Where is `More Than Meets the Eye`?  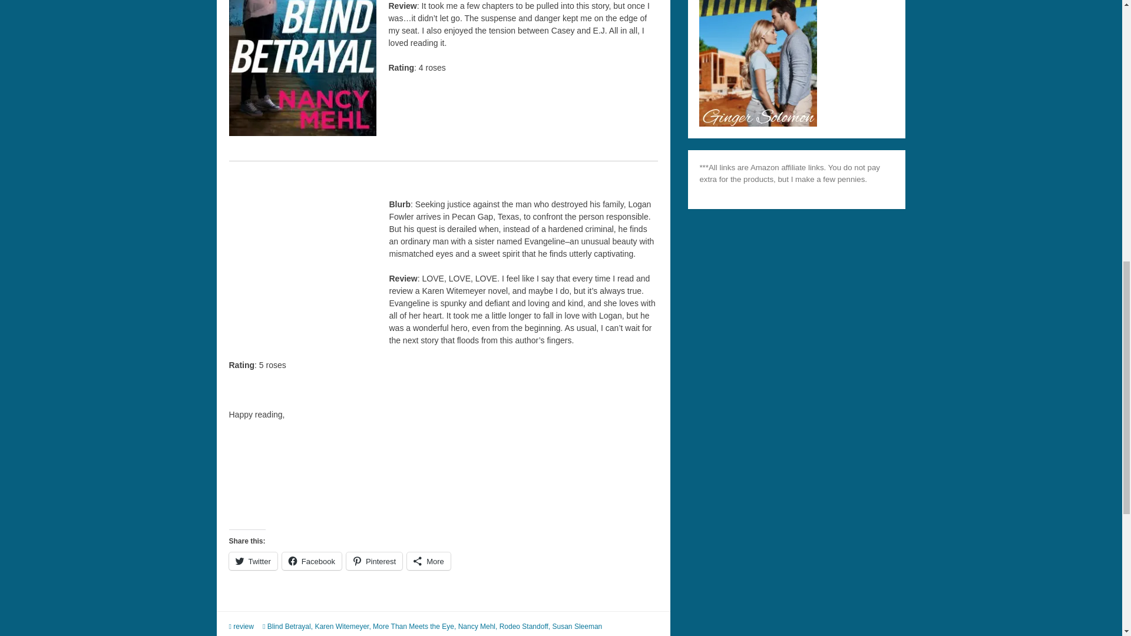
More Than Meets the Eye is located at coordinates (414, 627).